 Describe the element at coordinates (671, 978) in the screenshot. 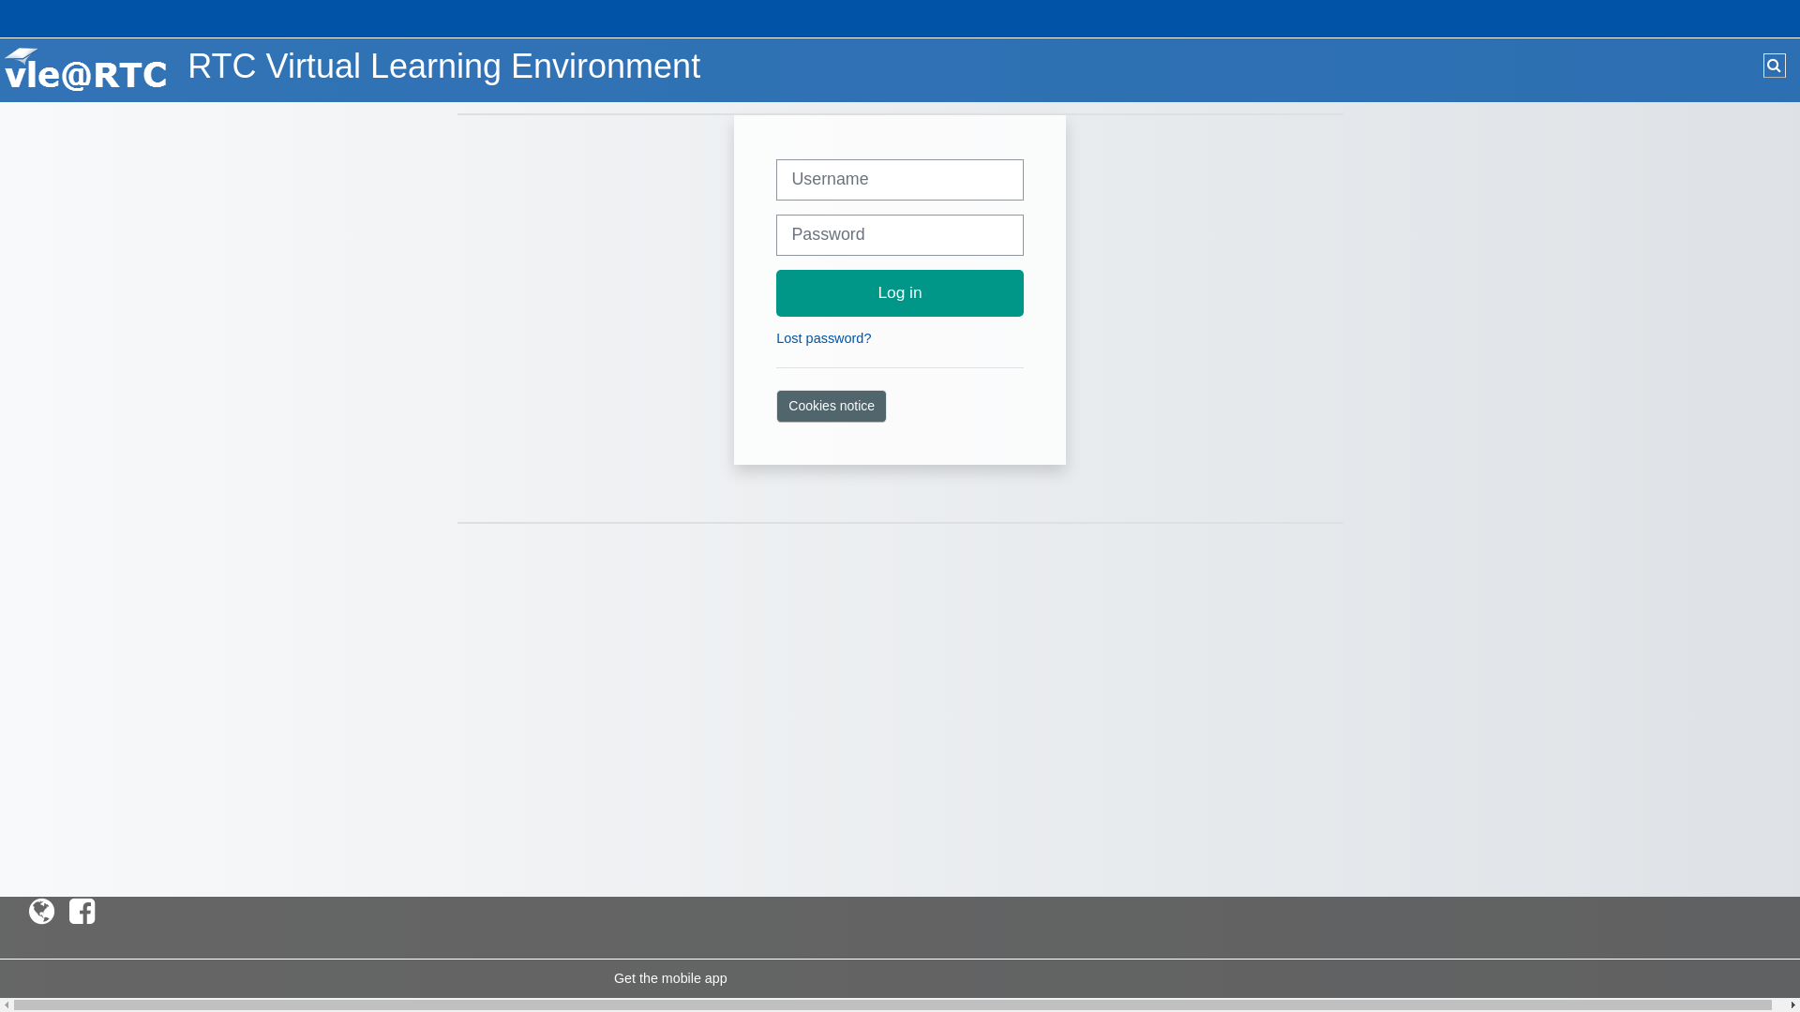

I see `Get the mobile app` at that location.